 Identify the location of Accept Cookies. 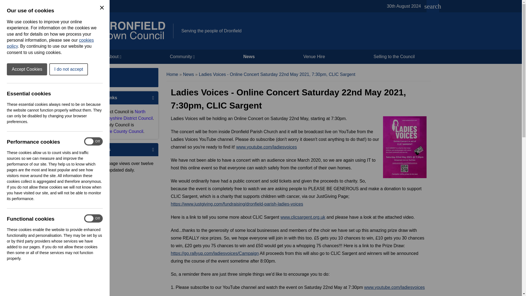
(27, 69).